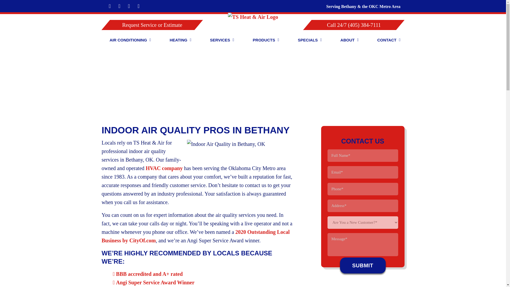  I want to click on SERVICES, so click(220, 40).